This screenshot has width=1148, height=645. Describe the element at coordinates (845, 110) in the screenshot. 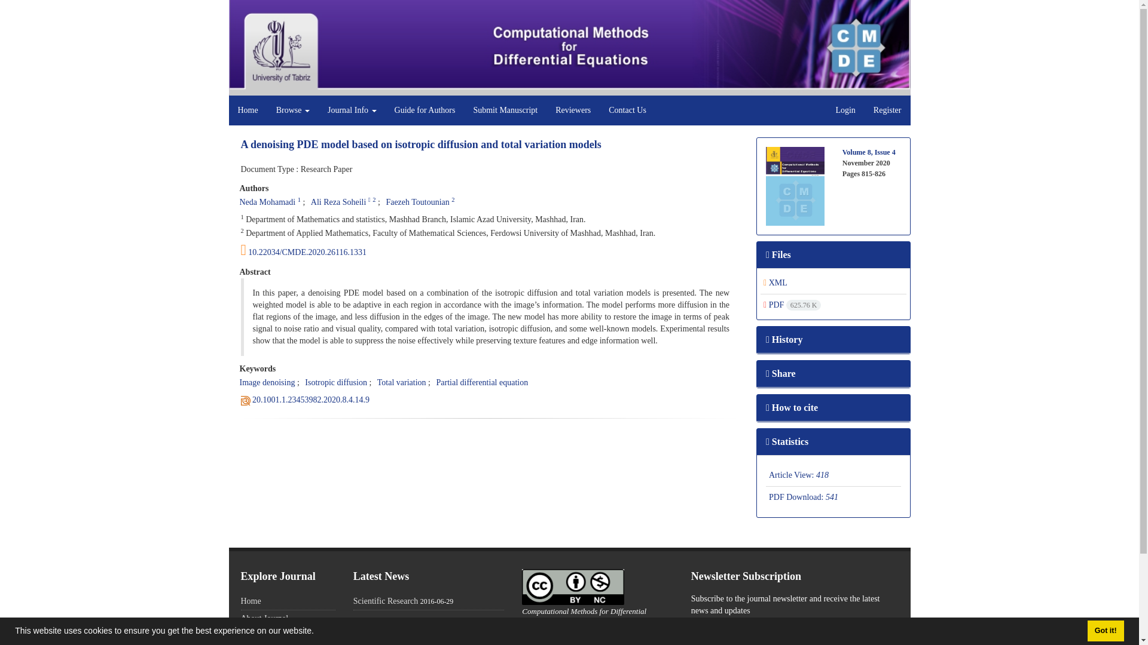

I see `Login` at that location.